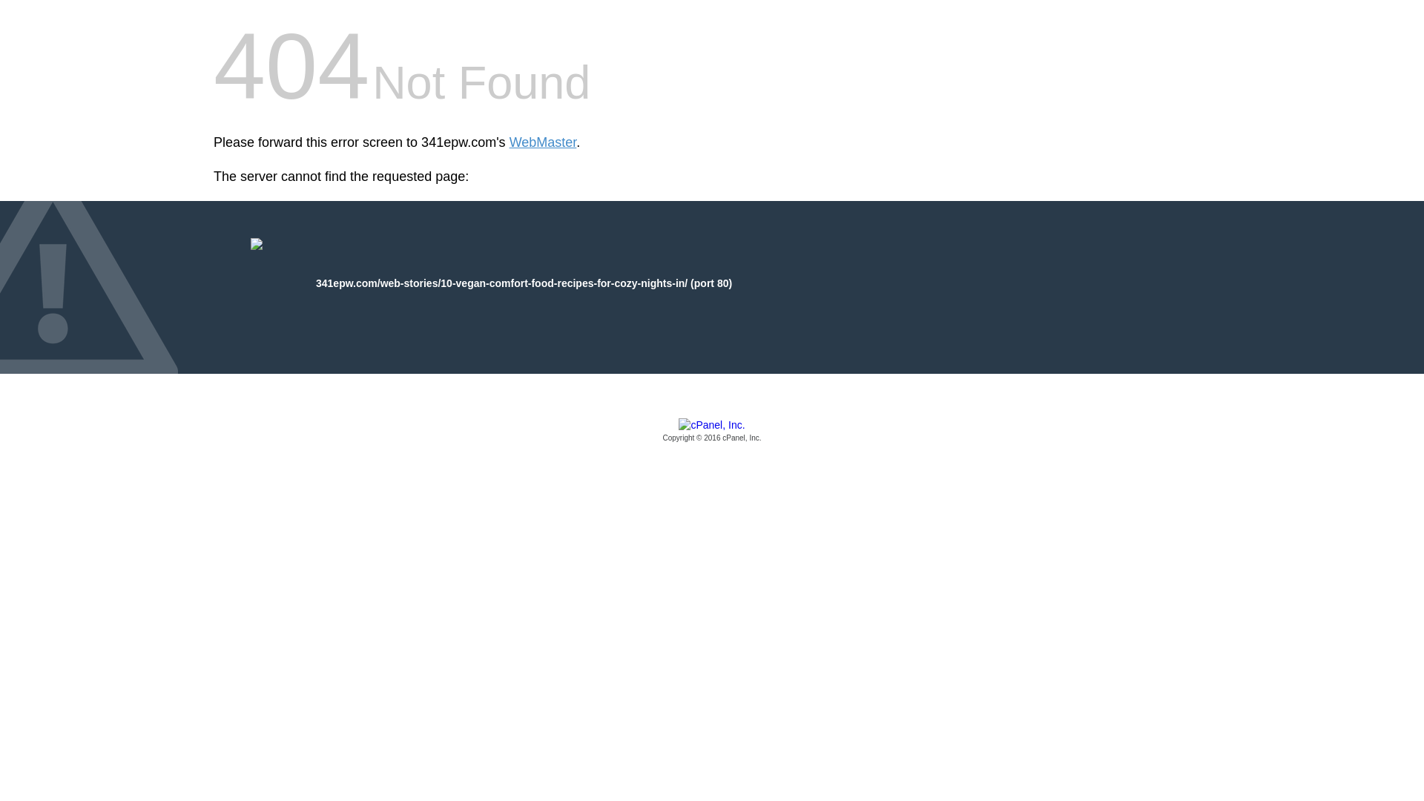 The width and height of the screenshot is (1424, 801). I want to click on cPanel, Inc., so click(712, 431).